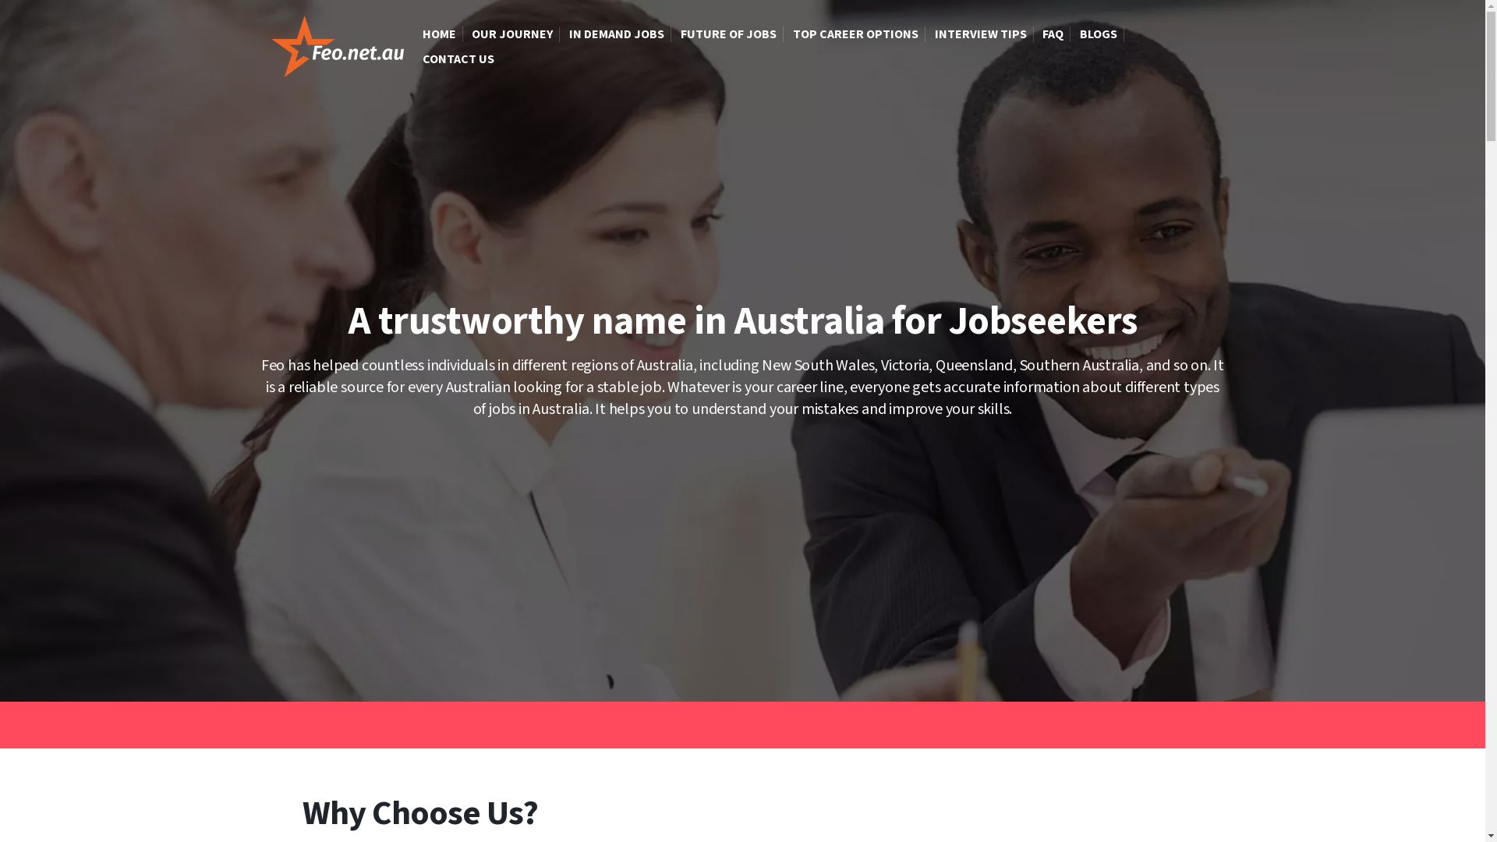  I want to click on TOP CAREER OPTIONS, so click(856, 34).